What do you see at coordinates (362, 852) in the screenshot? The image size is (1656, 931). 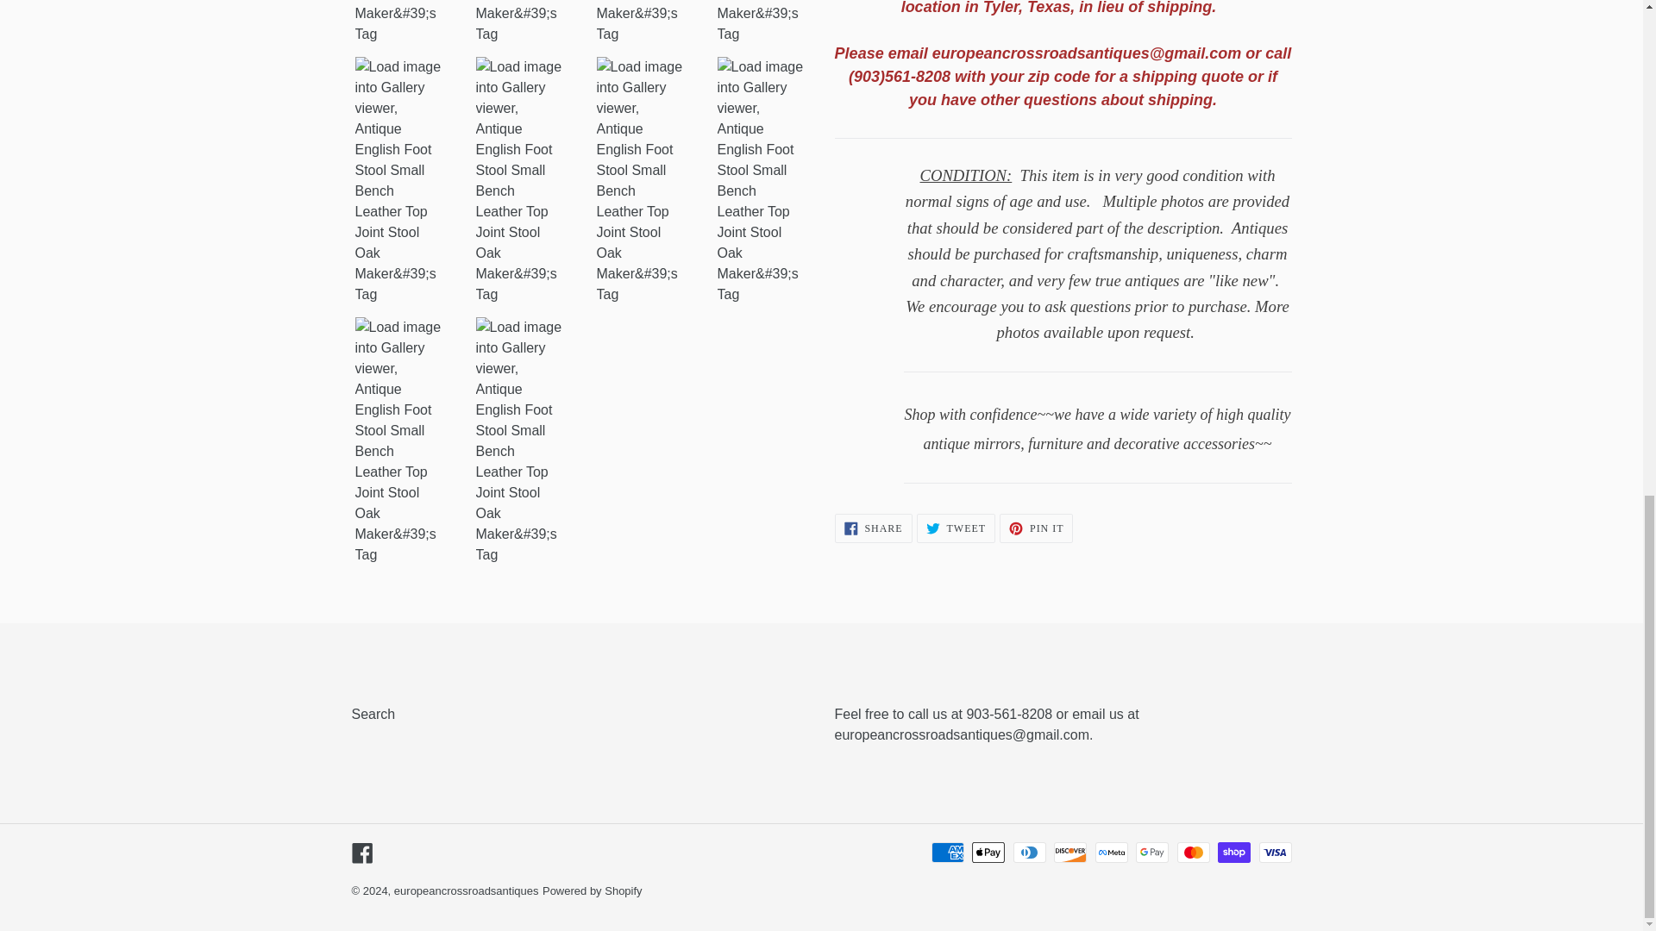 I see `Facebook` at bounding box center [362, 852].